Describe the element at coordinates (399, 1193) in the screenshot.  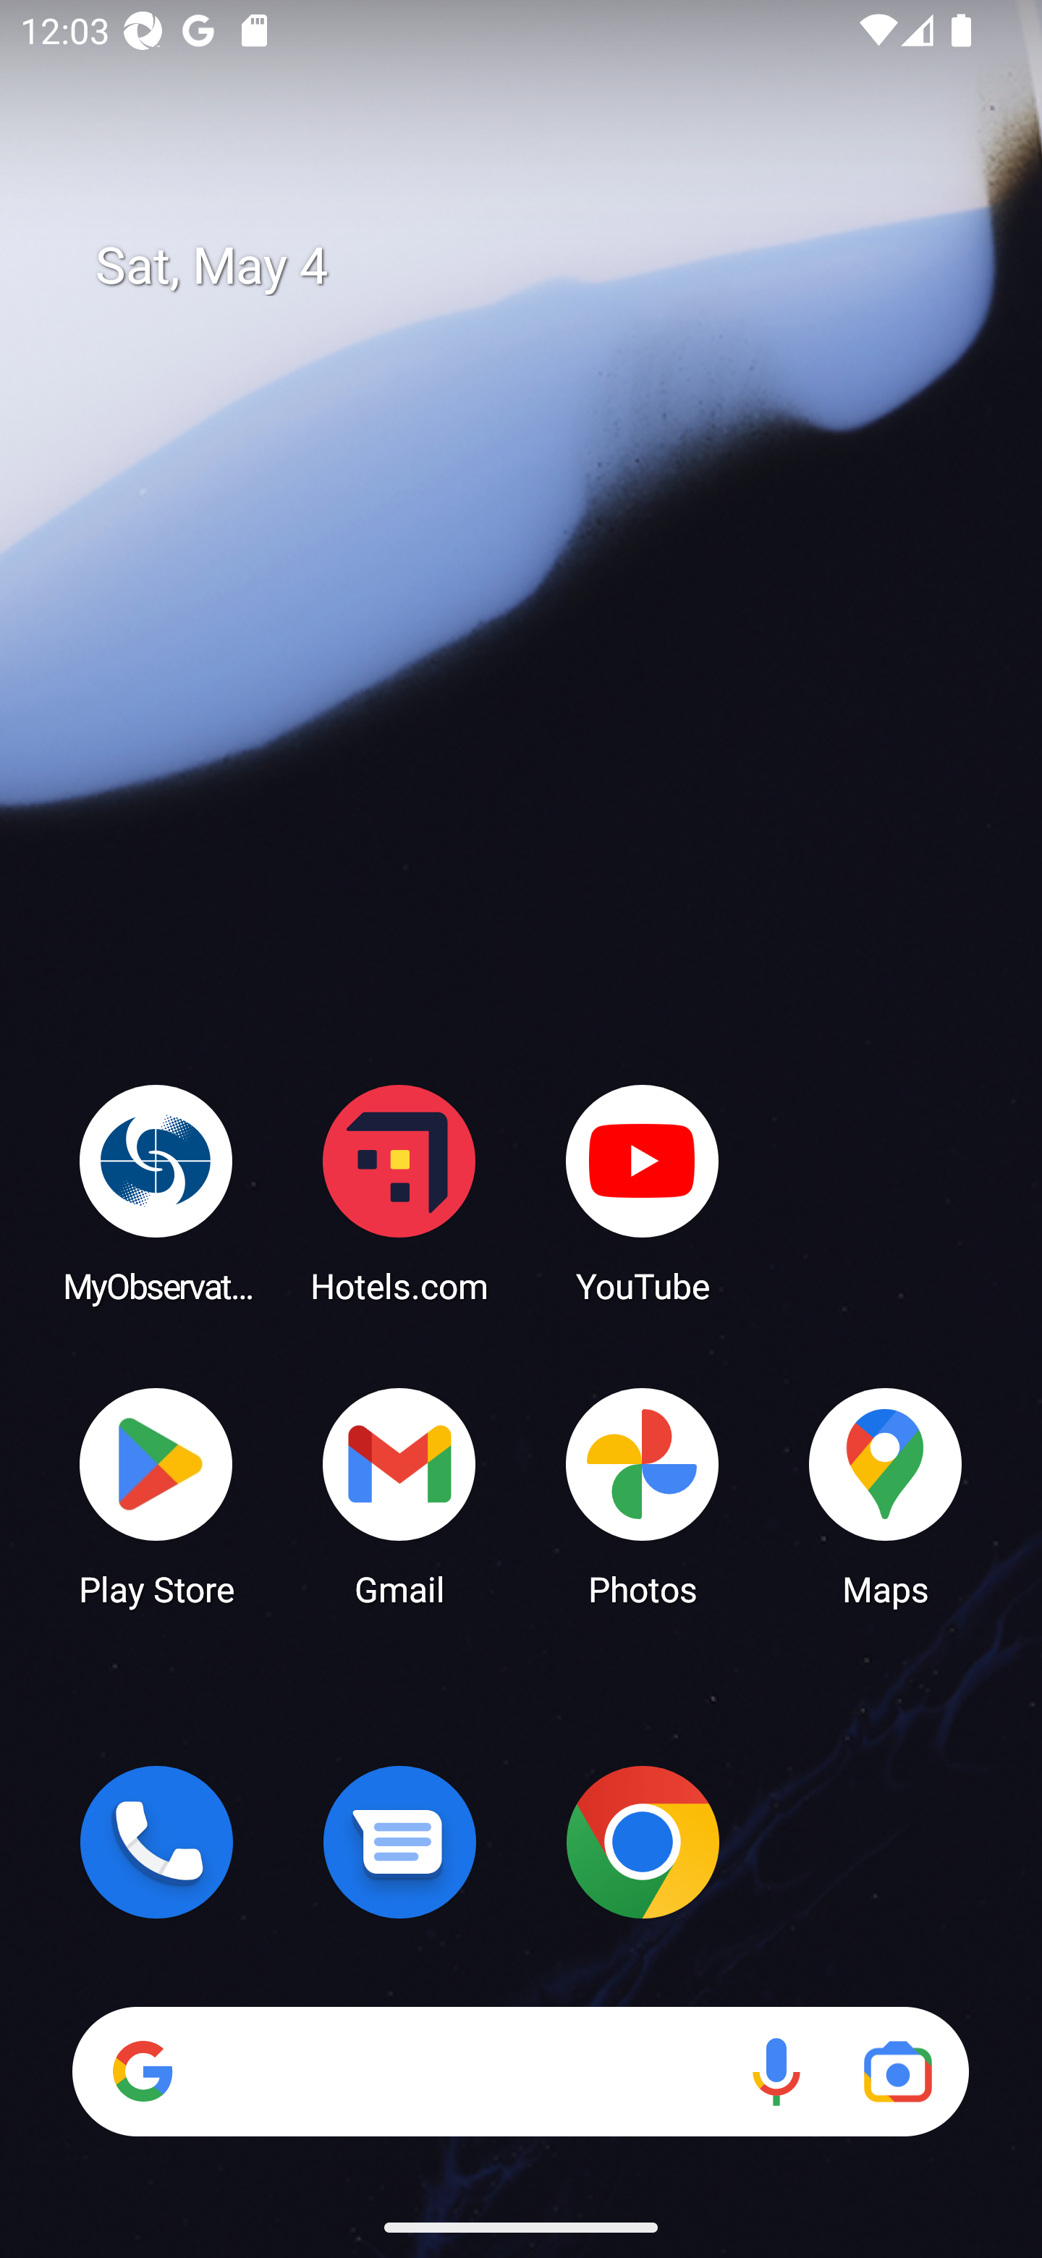
I see `Hotels.com` at that location.